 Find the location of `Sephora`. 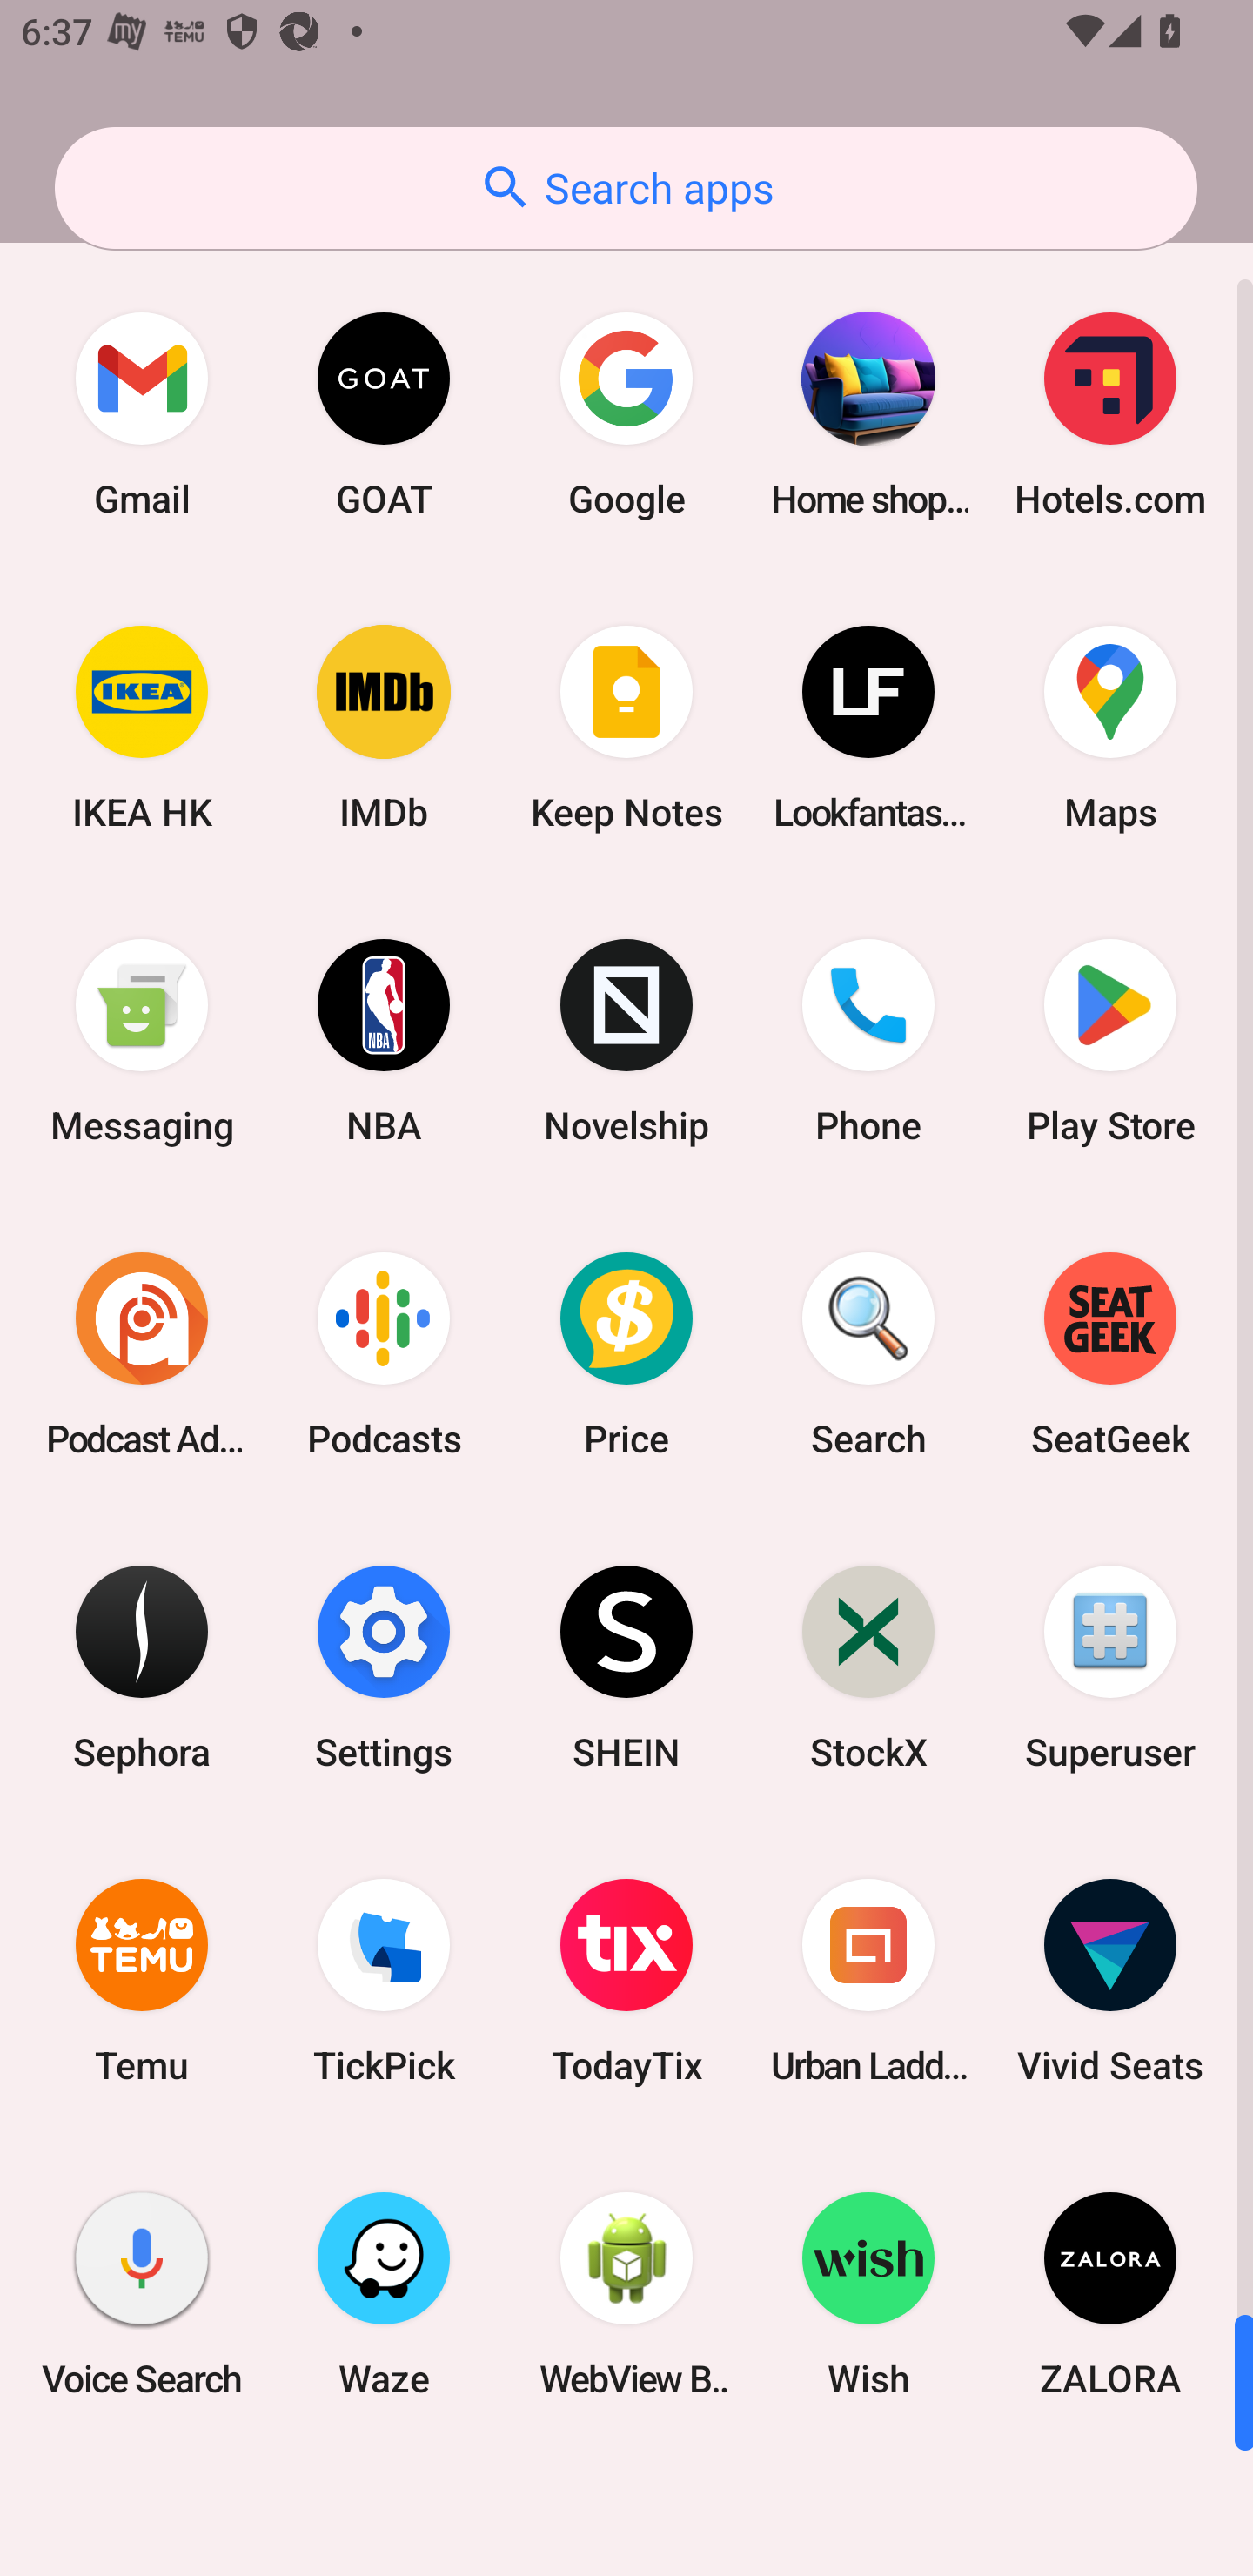

Sephora is located at coordinates (142, 1666).